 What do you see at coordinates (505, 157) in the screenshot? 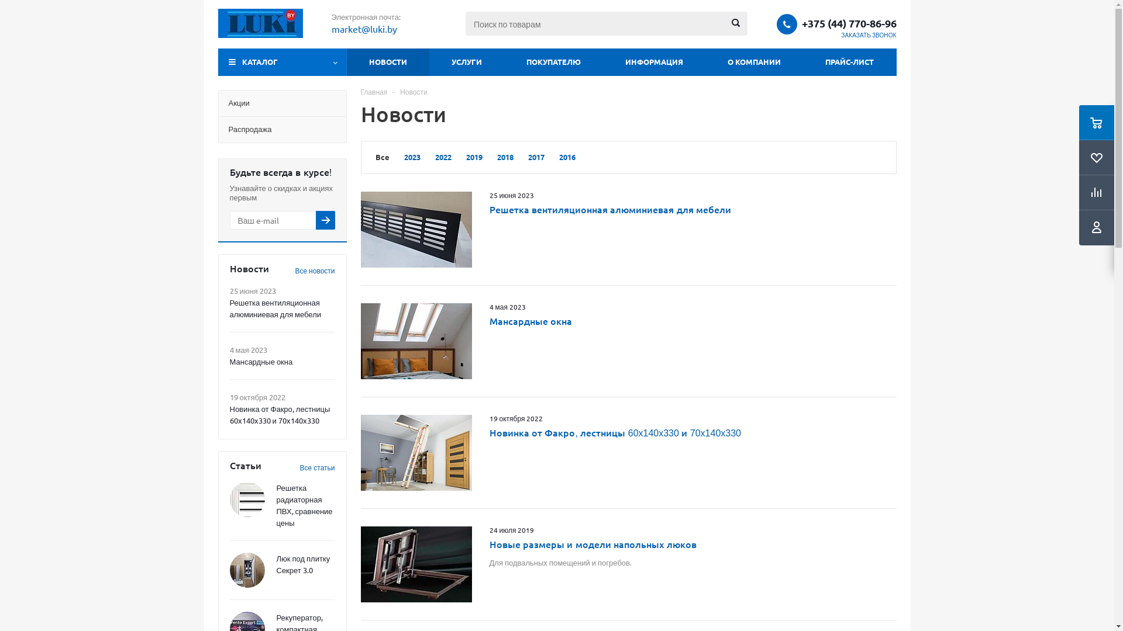
I see `2018` at bounding box center [505, 157].